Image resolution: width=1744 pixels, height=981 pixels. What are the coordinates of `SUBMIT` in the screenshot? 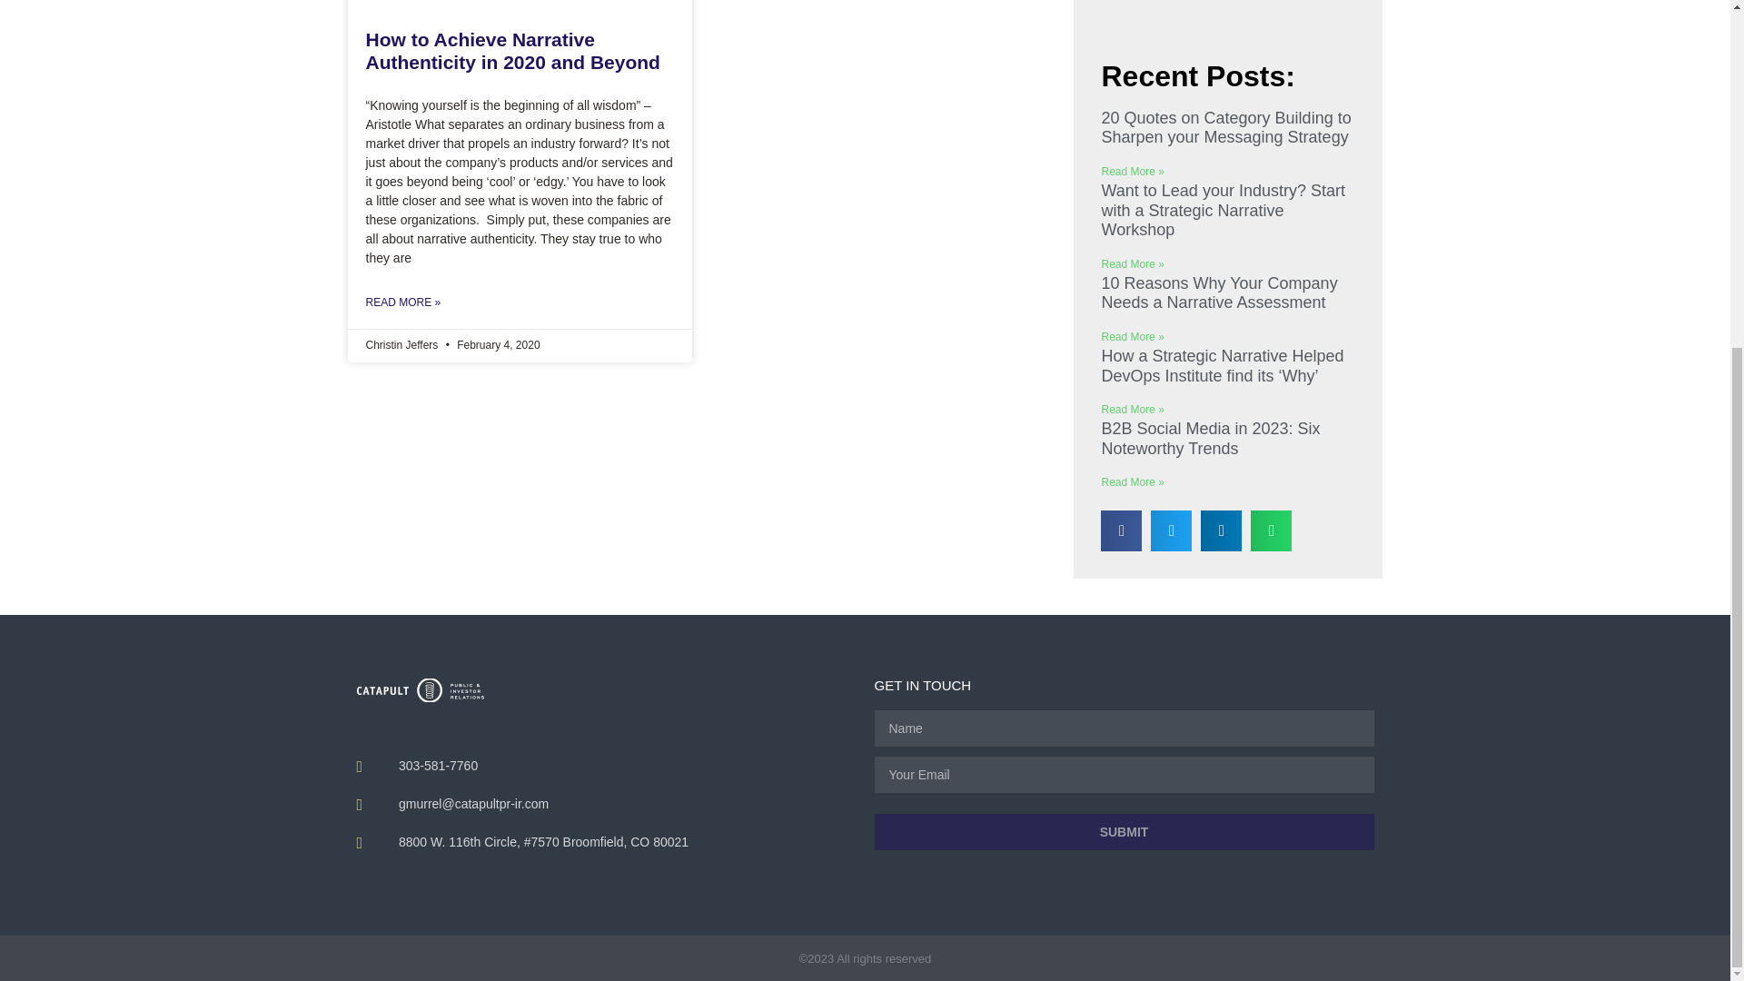 It's located at (1123, 832).